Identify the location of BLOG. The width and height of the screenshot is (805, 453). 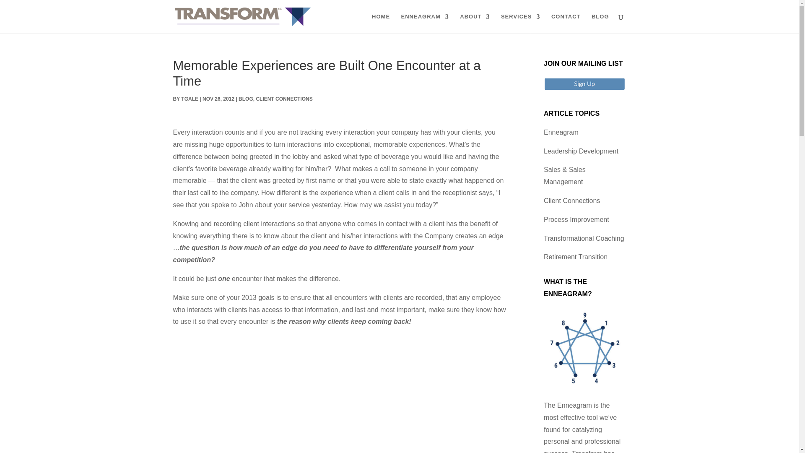
(246, 99).